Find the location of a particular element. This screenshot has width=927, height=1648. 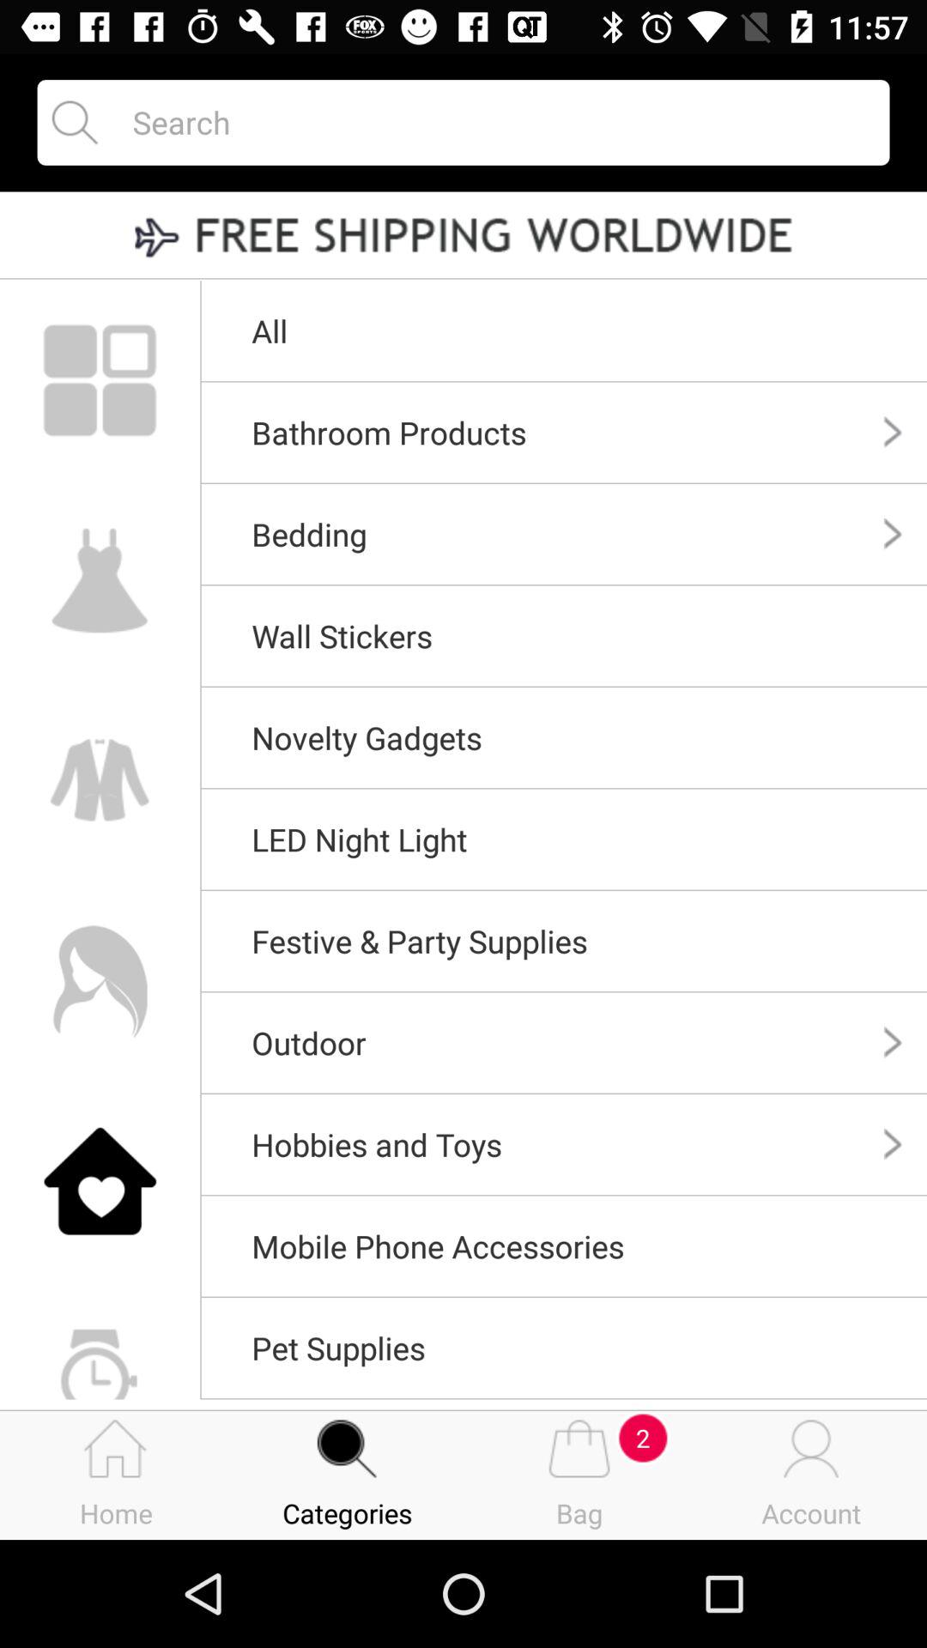

enter search terms is located at coordinates (496, 122).